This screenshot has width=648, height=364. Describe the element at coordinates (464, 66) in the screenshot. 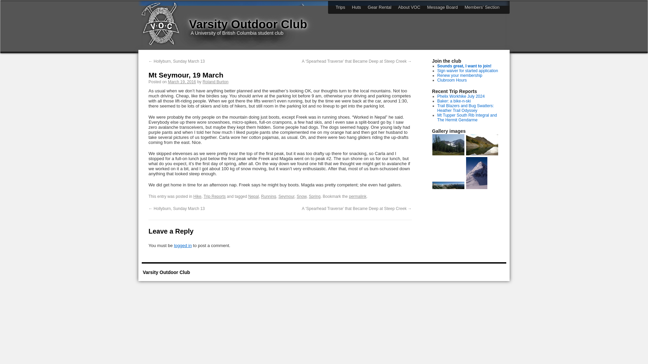

I see `Sounds great, I want to join!` at that location.